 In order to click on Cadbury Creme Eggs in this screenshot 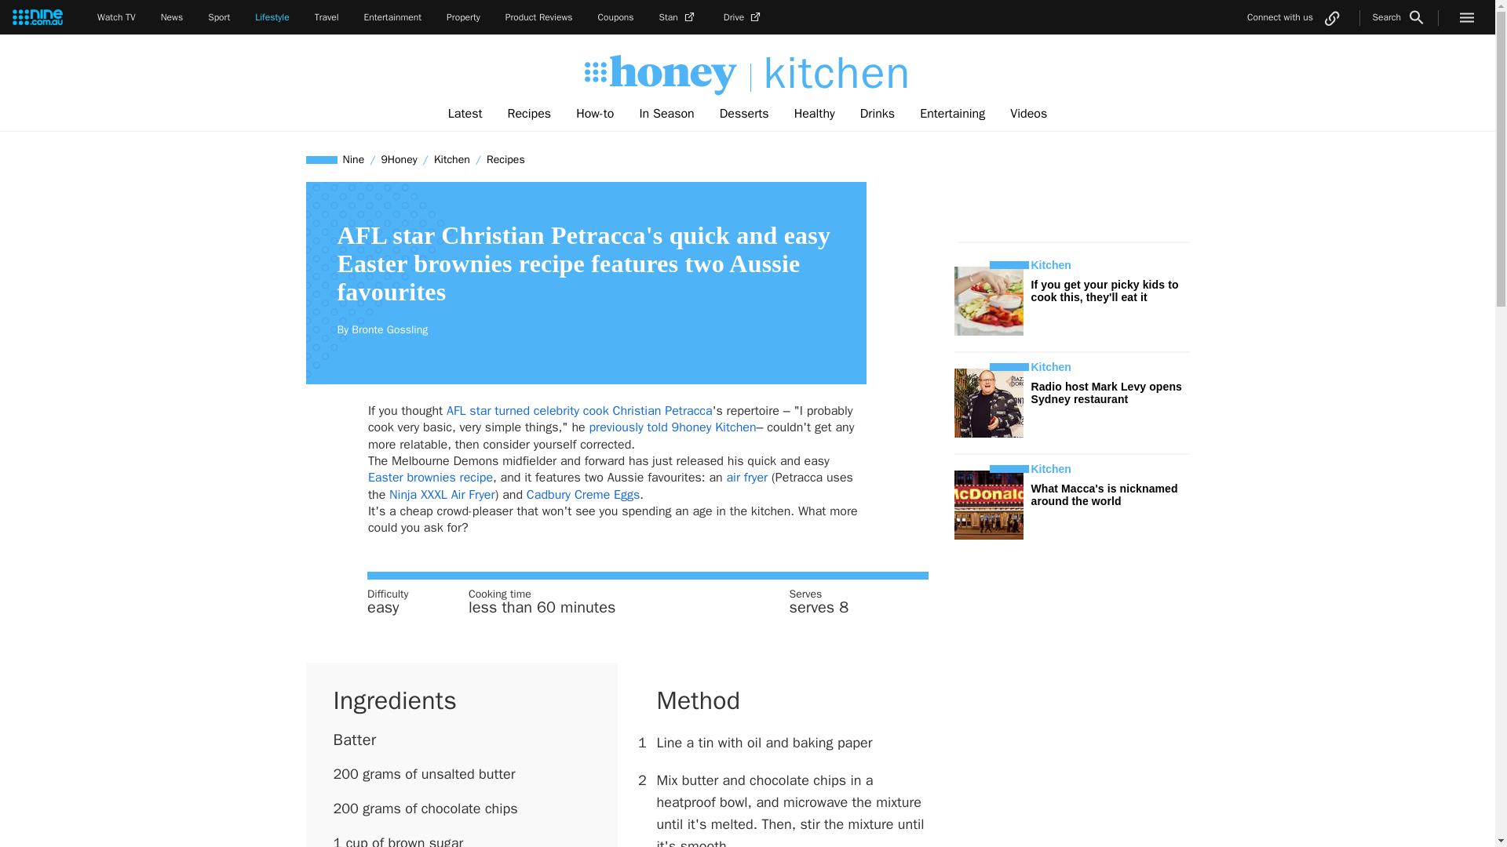, I will do `click(582, 495)`.